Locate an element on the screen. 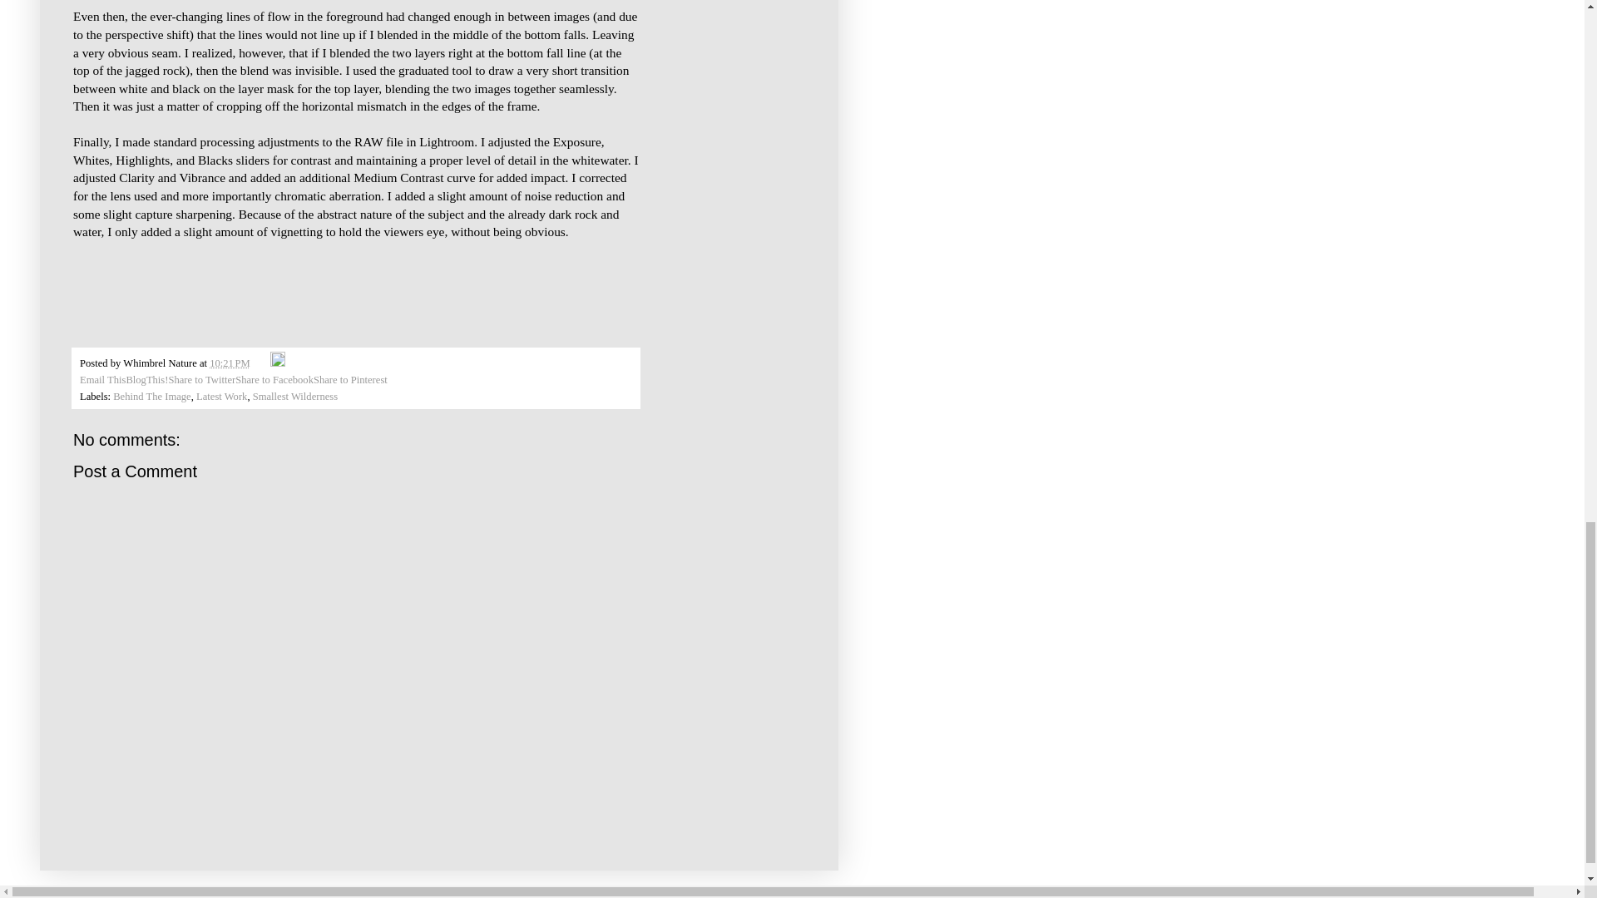  Share to Facebook is located at coordinates (274, 380).